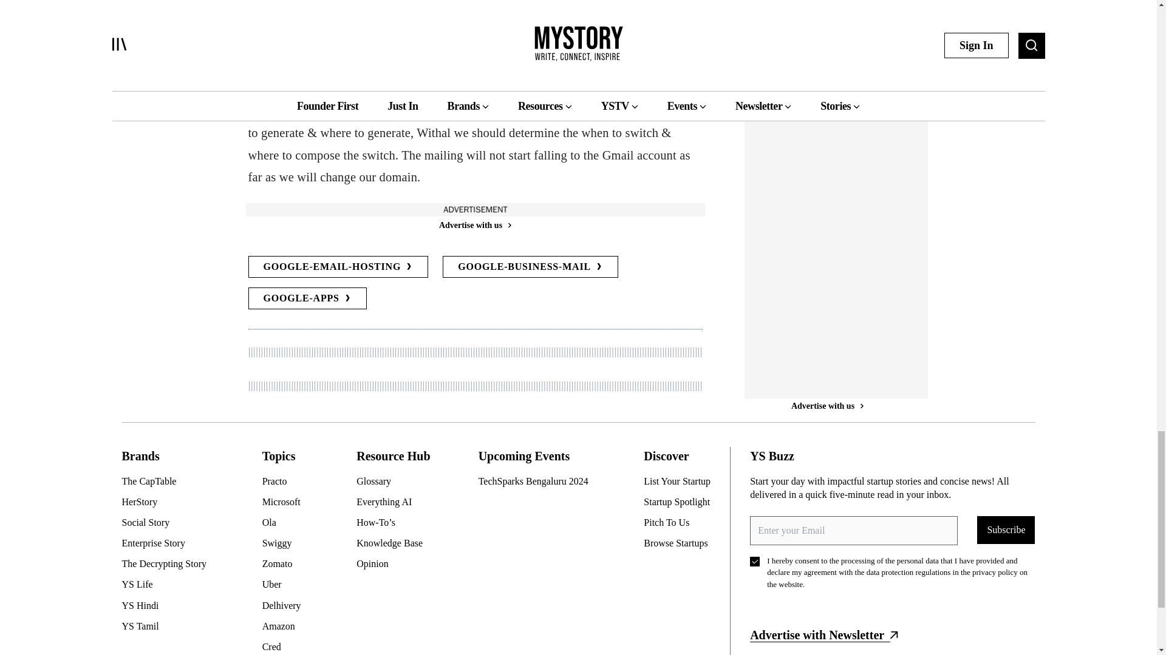 This screenshot has height=655, width=1166. I want to click on GOOGLE-APPS, so click(306, 298).